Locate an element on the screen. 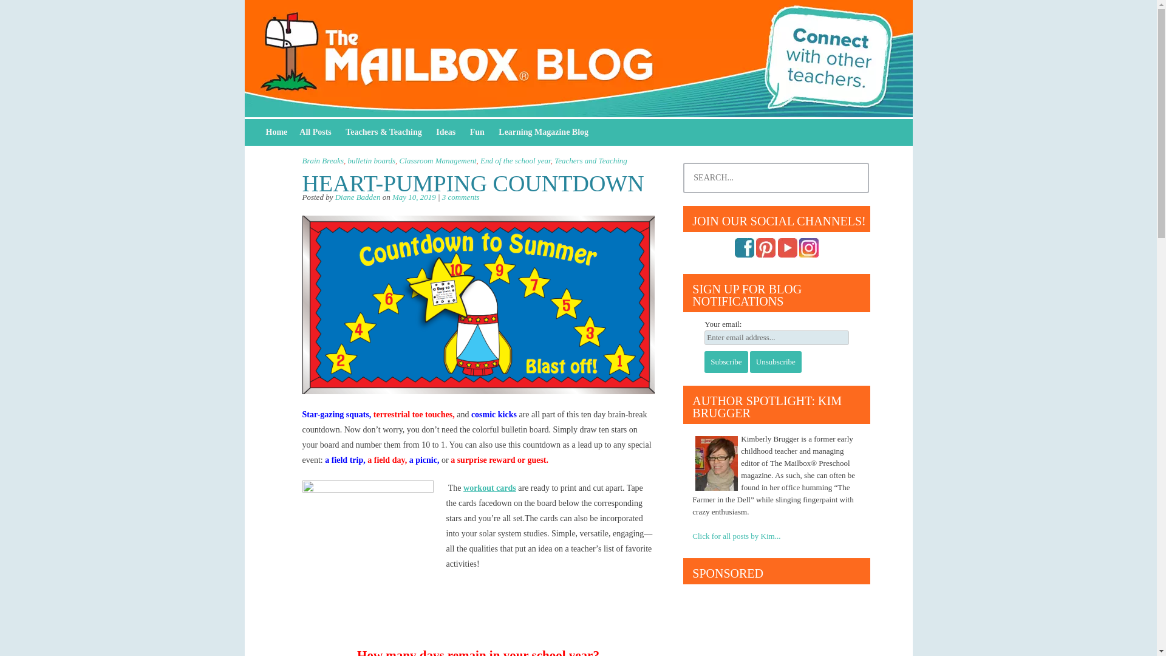 Image resolution: width=1166 pixels, height=656 pixels. Learning Magazine Blog is located at coordinates (543, 132).